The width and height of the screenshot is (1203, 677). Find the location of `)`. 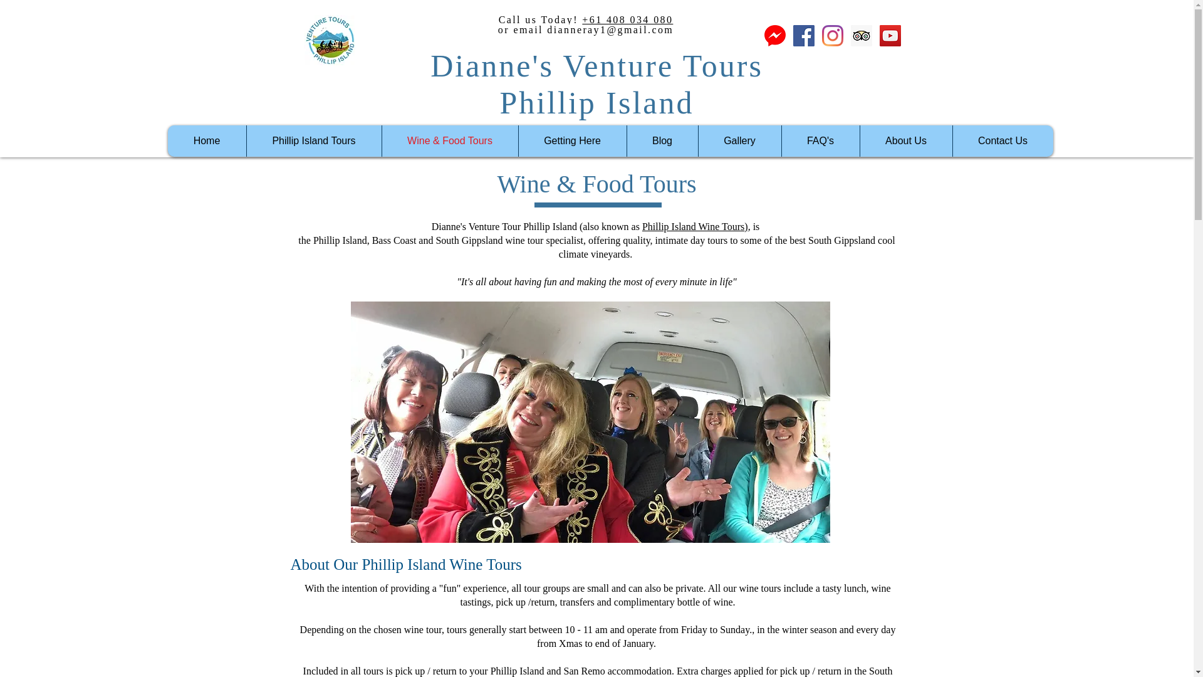

) is located at coordinates (746, 227).